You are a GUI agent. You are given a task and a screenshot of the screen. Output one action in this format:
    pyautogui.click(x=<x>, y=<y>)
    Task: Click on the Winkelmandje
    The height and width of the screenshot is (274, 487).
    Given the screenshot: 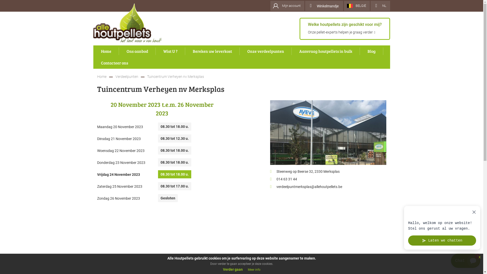 What is the action you would take?
    pyautogui.click(x=324, y=6)
    